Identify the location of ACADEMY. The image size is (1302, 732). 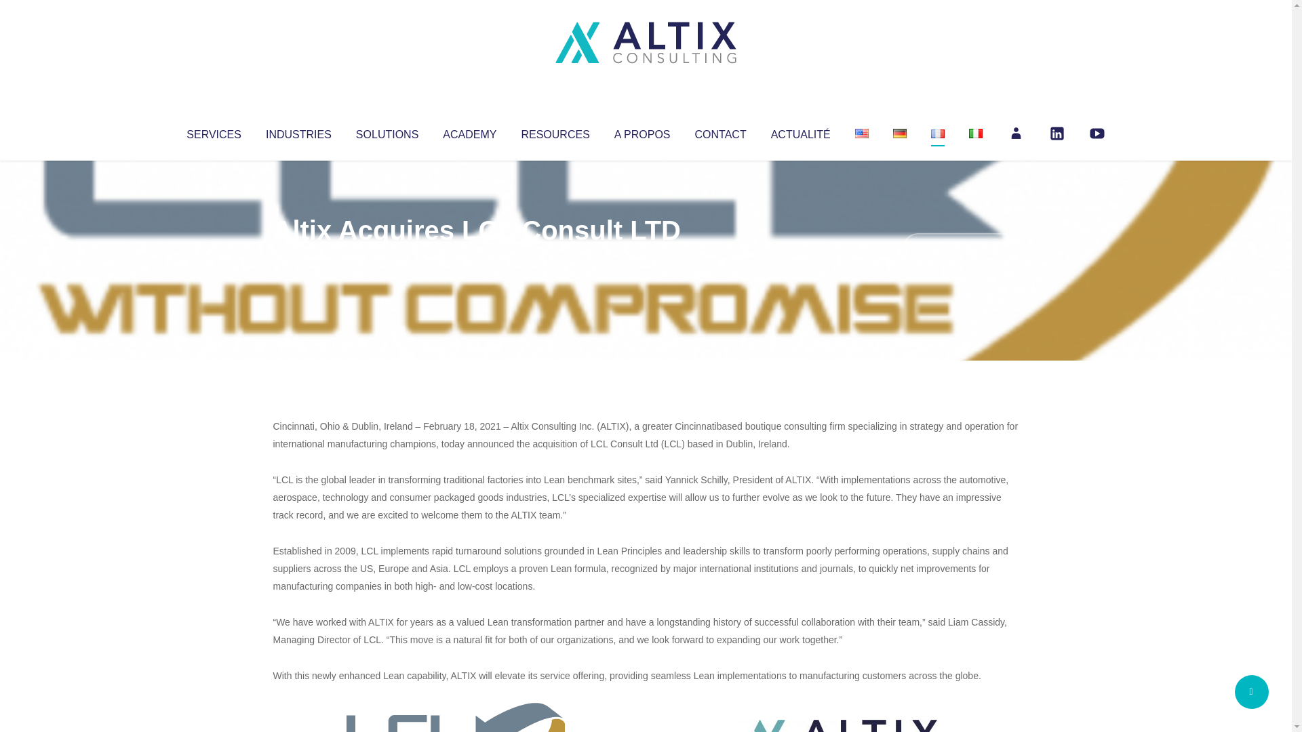
(469, 131).